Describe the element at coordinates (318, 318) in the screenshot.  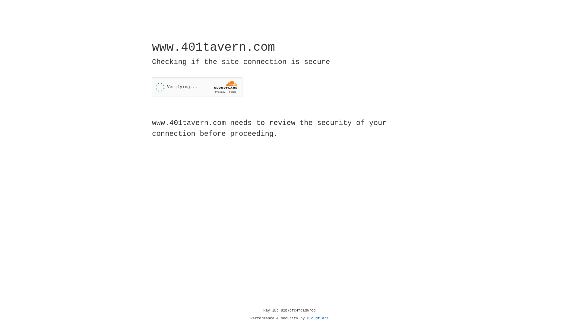
I see `Cloudflare` at that location.